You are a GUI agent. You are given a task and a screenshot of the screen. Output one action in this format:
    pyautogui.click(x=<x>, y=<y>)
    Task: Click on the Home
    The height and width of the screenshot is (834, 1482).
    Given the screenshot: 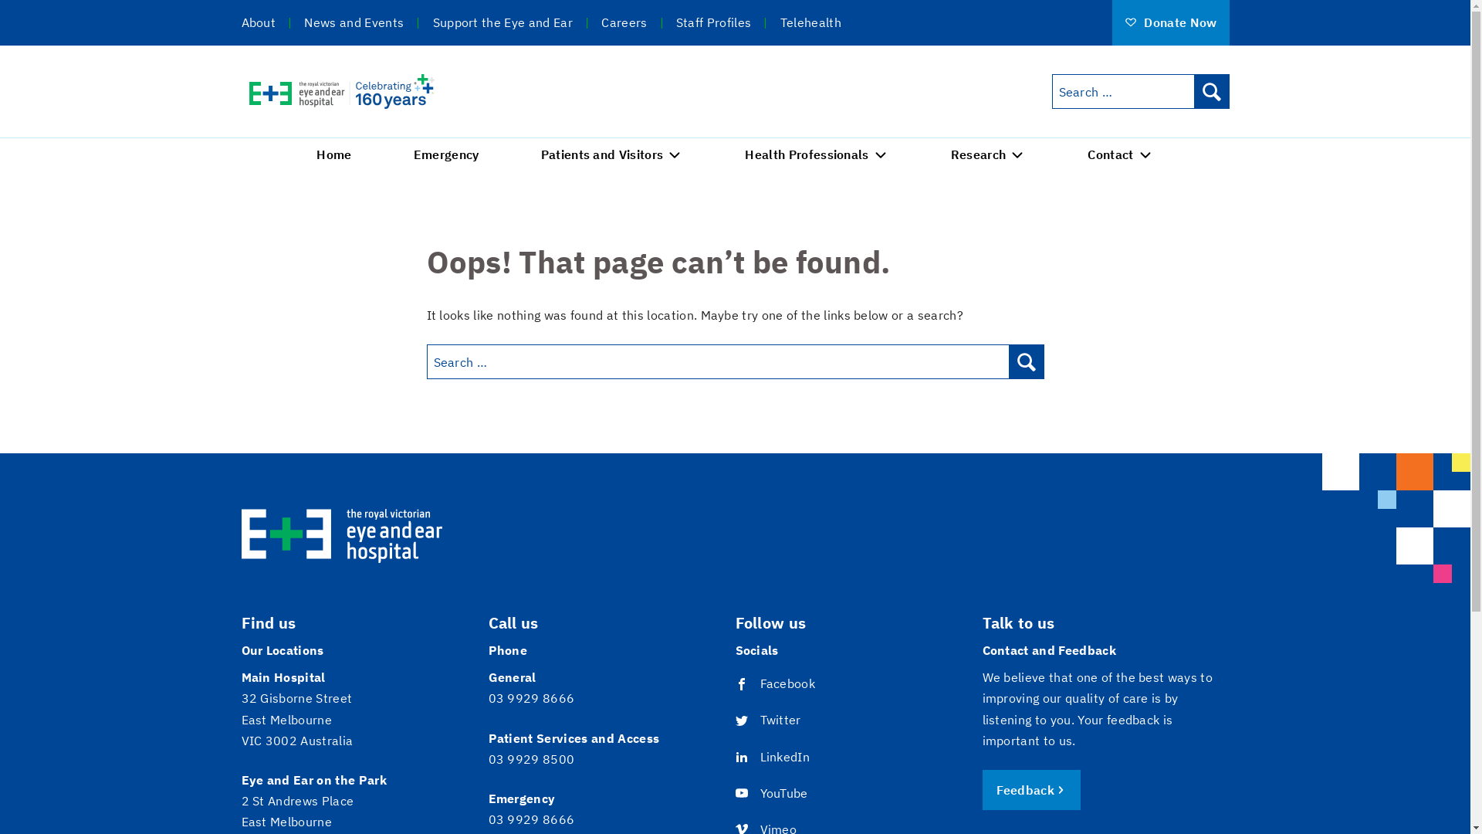 What is the action you would take?
    pyautogui.click(x=333, y=155)
    